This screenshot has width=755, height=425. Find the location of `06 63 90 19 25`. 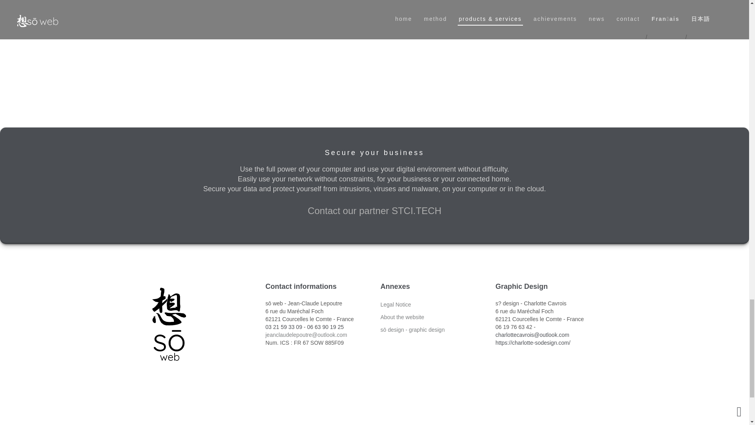

06 63 90 19 25 is located at coordinates (325, 327).